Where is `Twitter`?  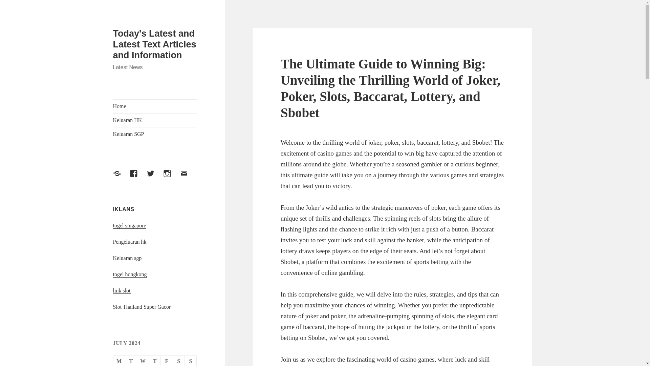
Twitter is located at coordinates (155, 178).